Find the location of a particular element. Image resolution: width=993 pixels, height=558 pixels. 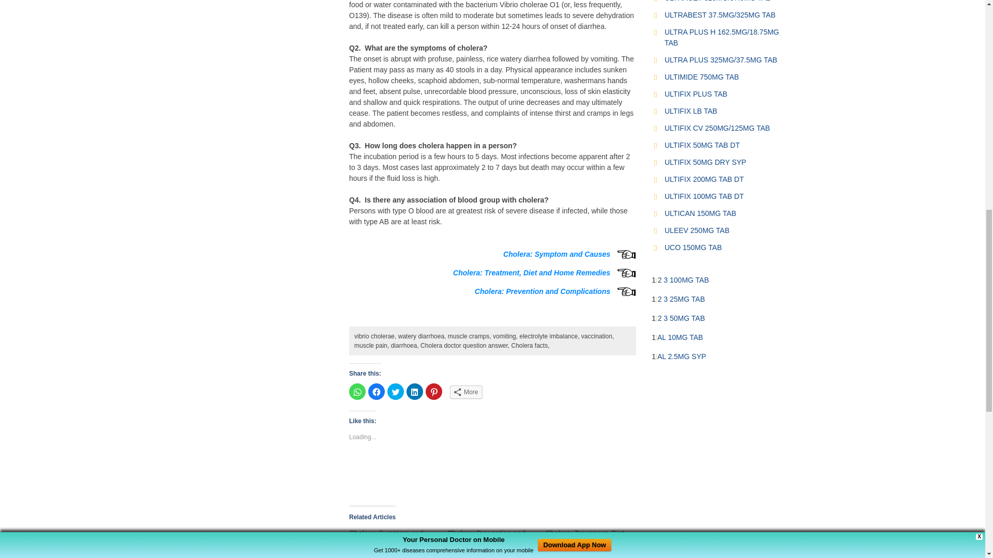

Click to share on Pinterest is located at coordinates (433, 392).